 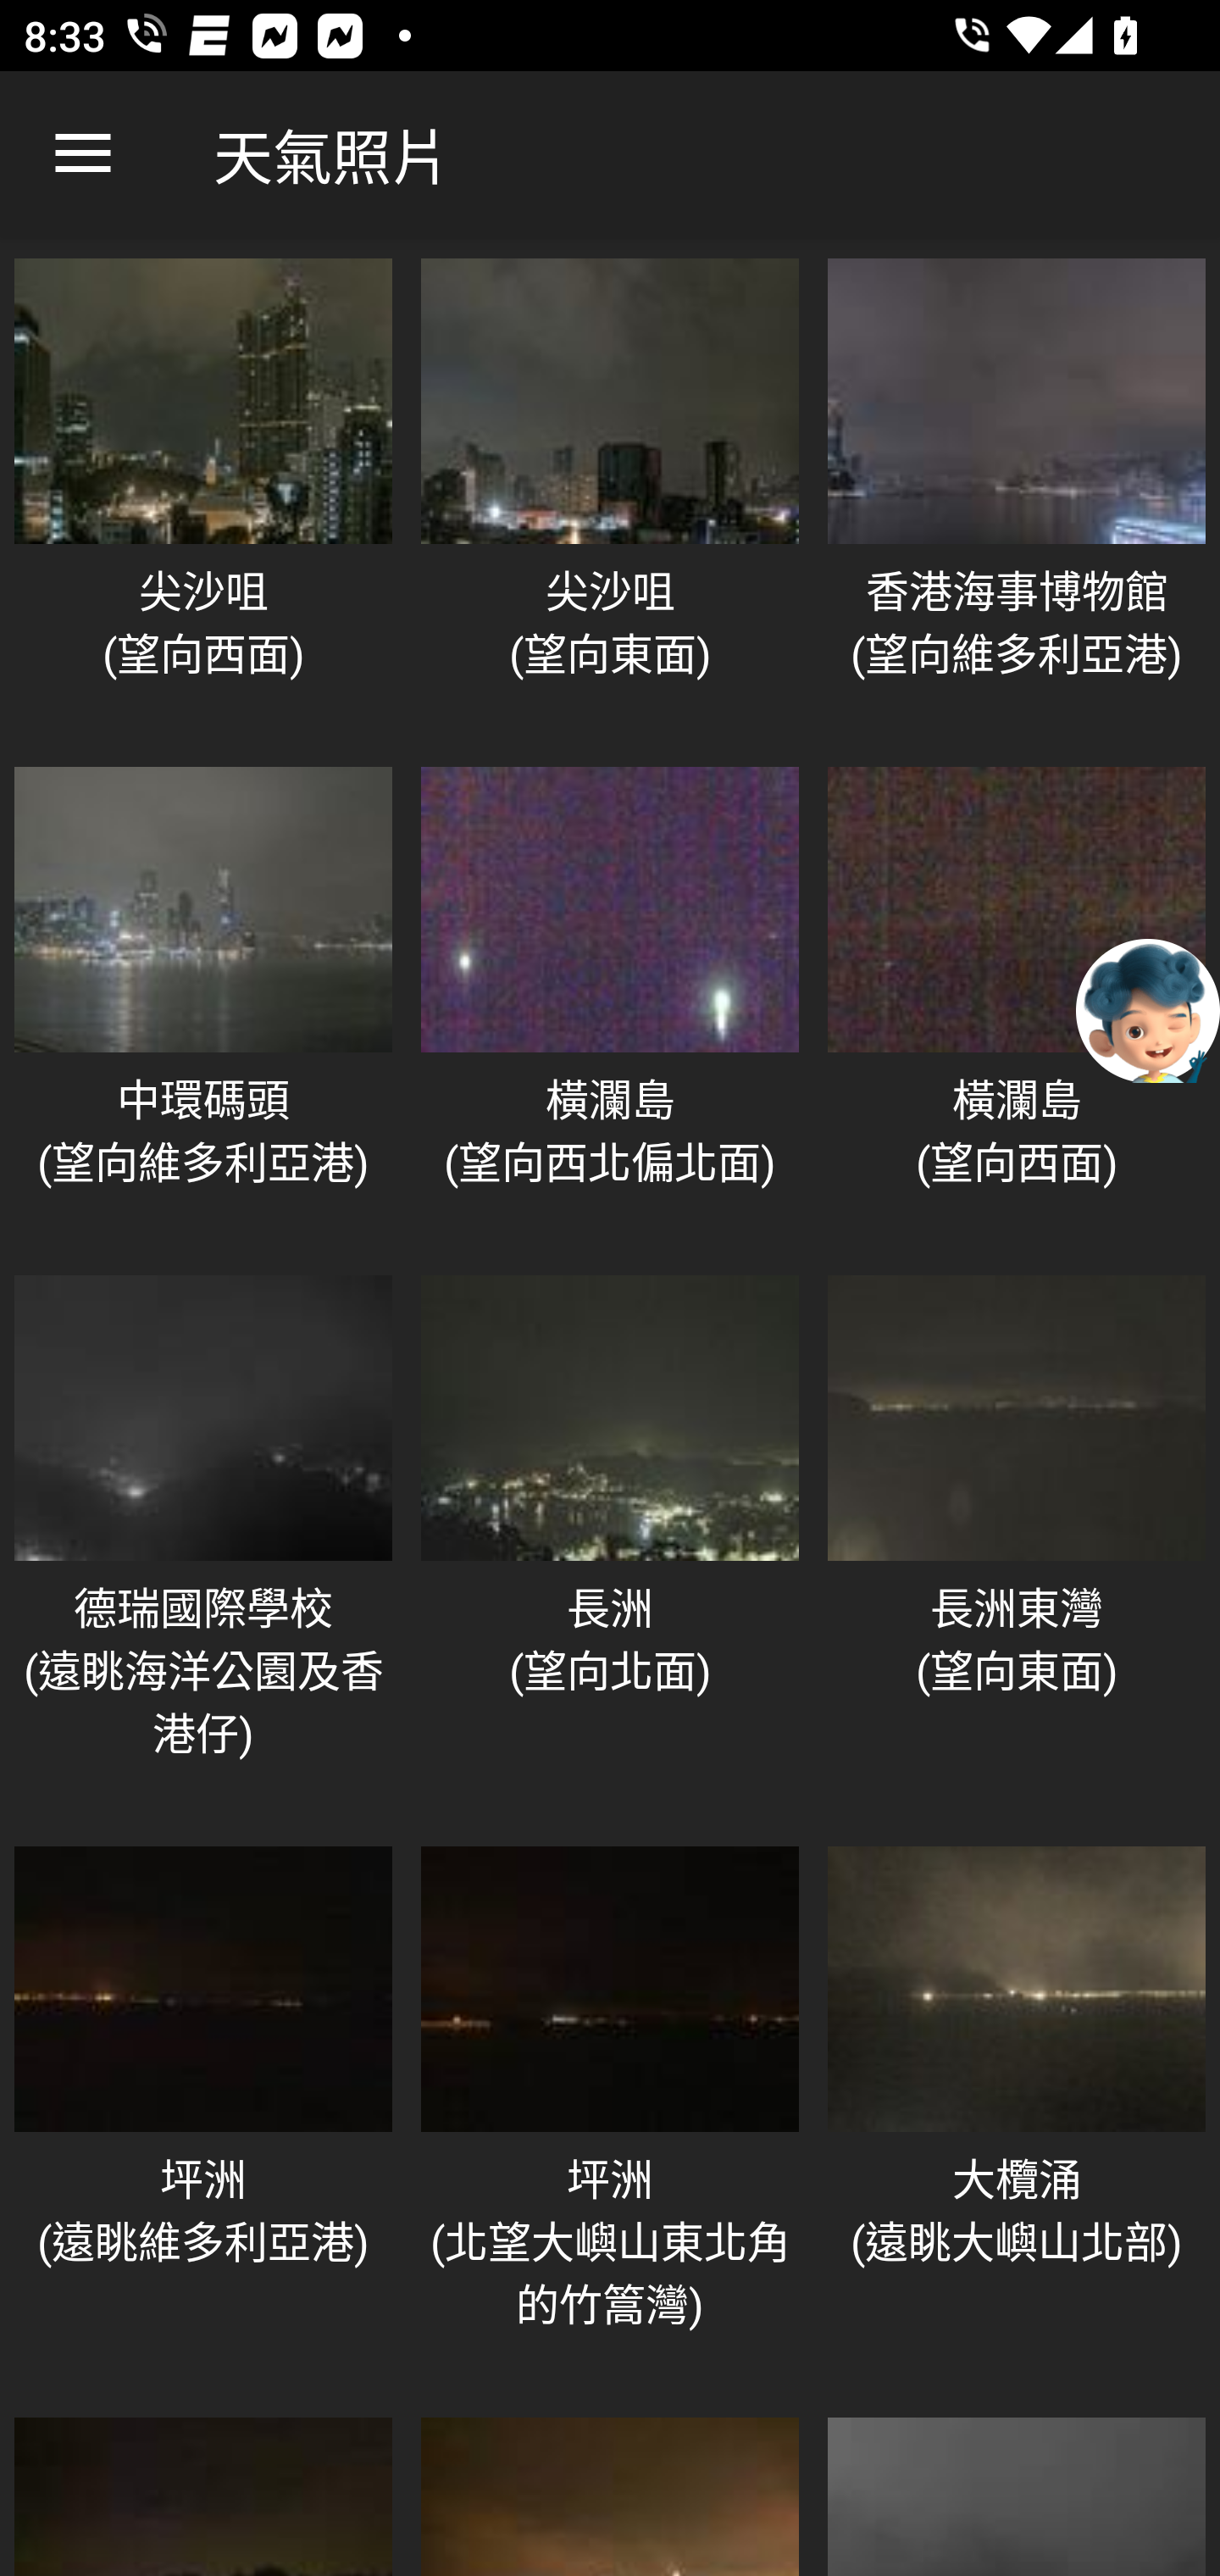 What do you see at coordinates (203, 1544) in the screenshot?
I see `德瑞國際學校
(遠眺海洋公園及香港仔)` at bounding box center [203, 1544].